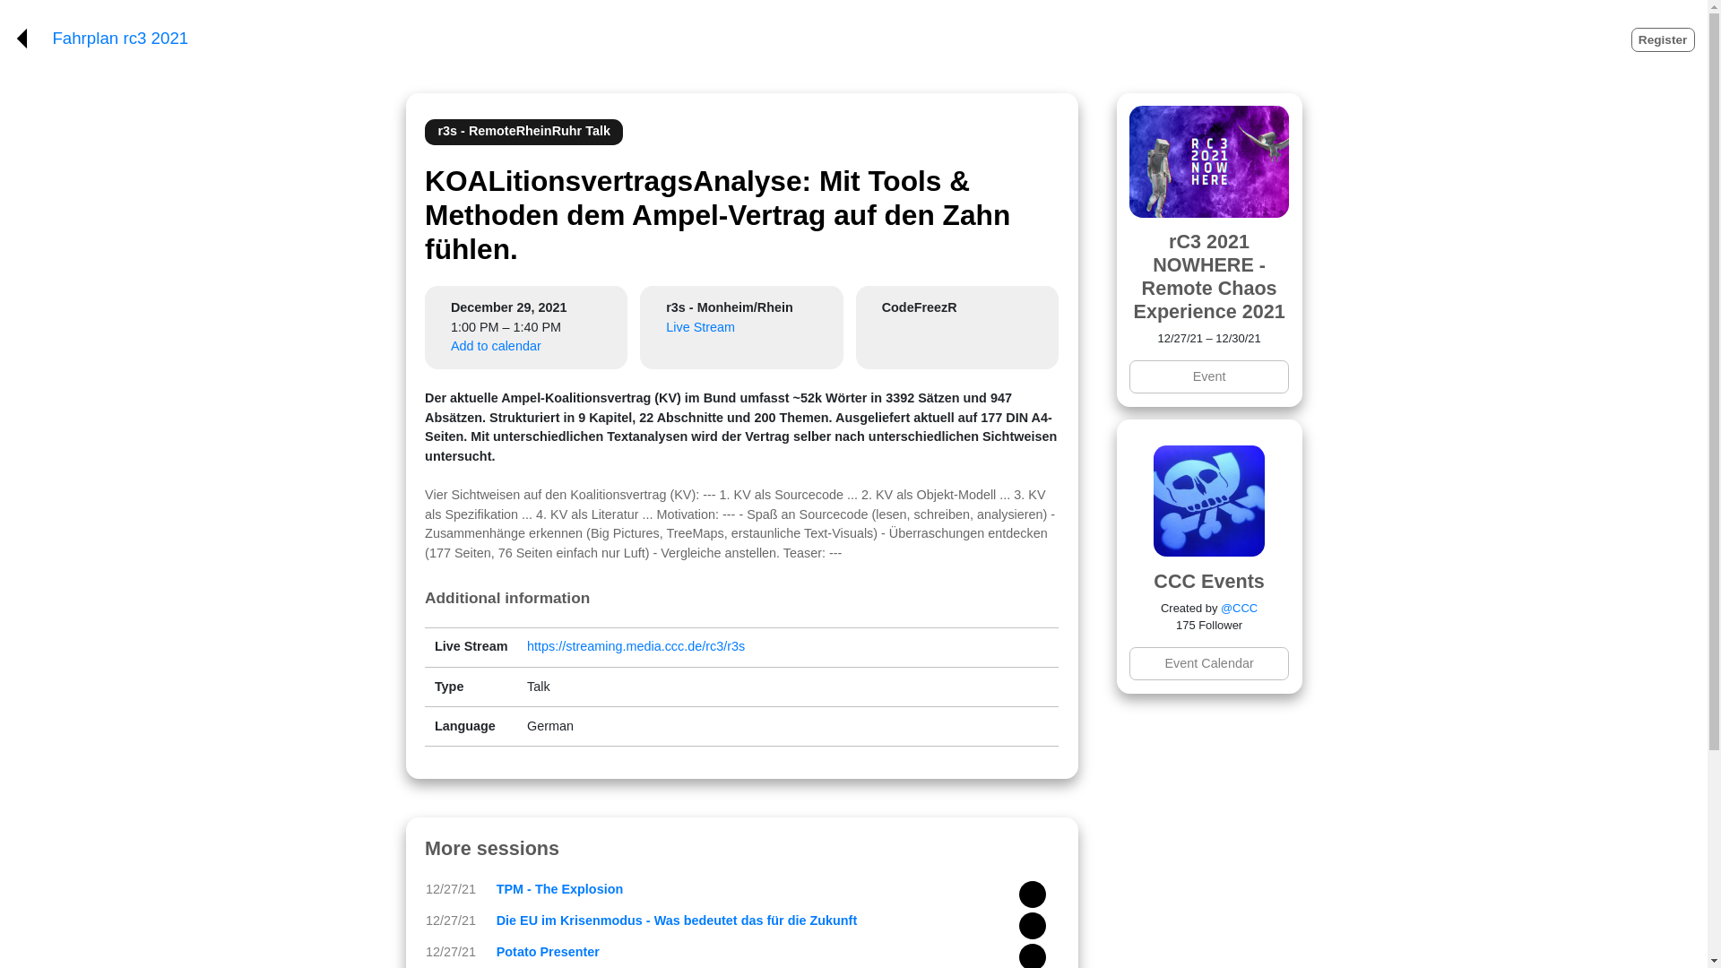 The image size is (1721, 968). Describe the element at coordinates (1208, 663) in the screenshot. I see `Event Calendar` at that location.